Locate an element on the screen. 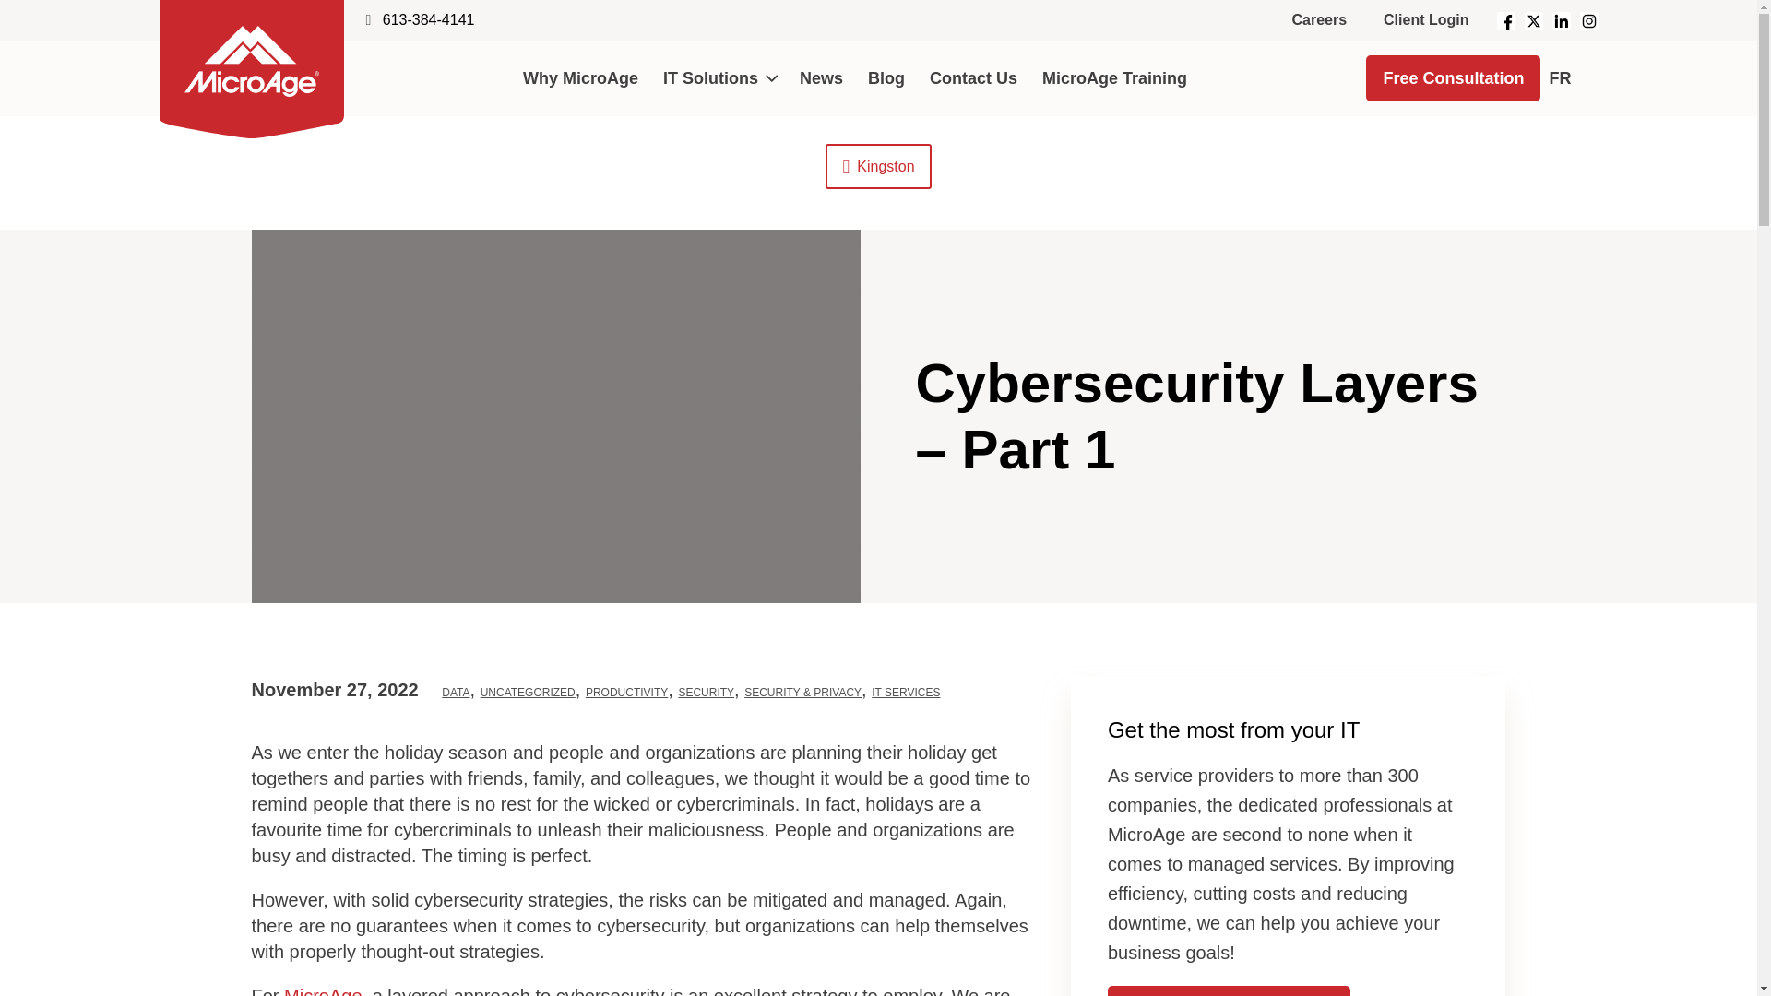 The width and height of the screenshot is (1771, 996). IT Solutions is located at coordinates (718, 78).